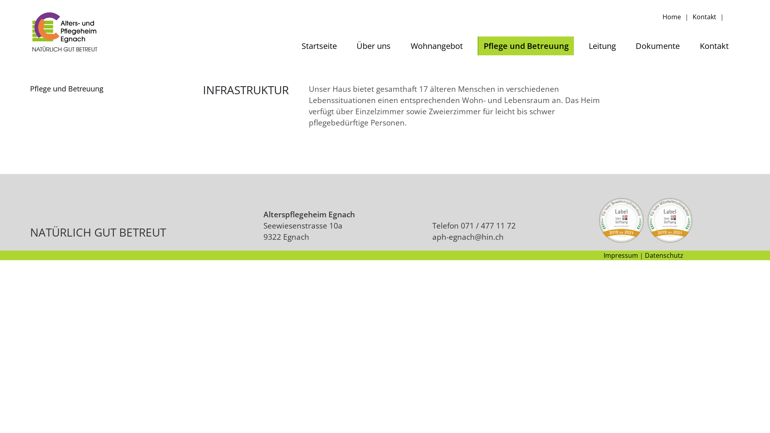 Image resolution: width=770 pixels, height=433 pixels. Describe the element at coordinates (664, 255) in the screenshot. I see `Datenschutz` at that location.